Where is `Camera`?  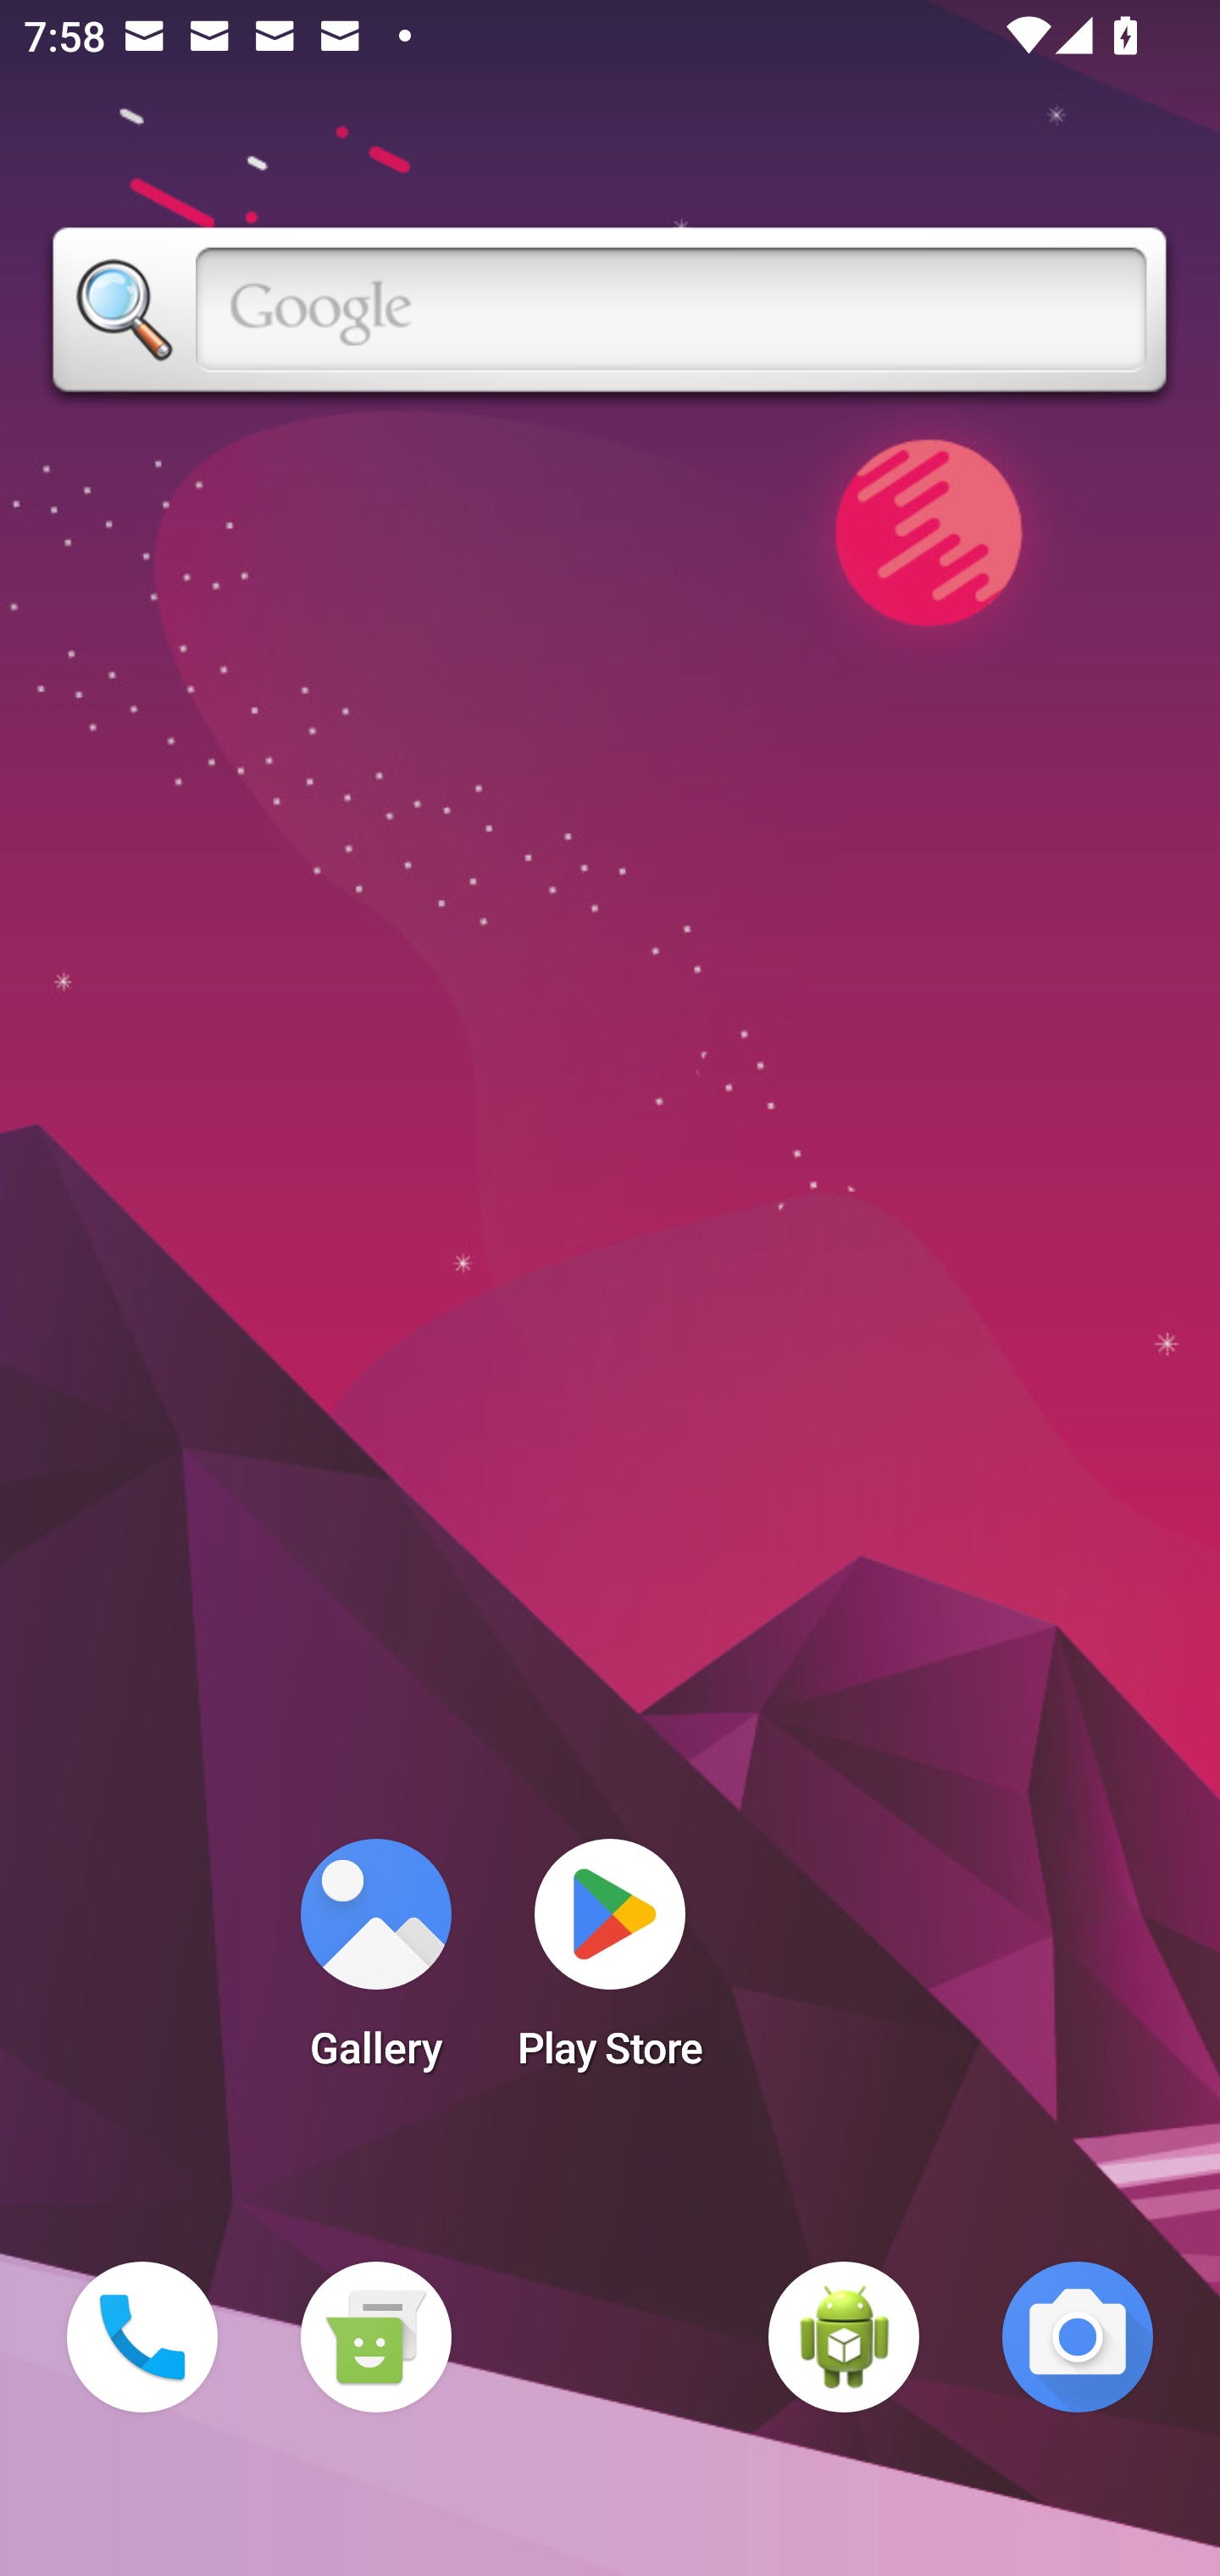 Camera is located at coordinates (1078, 2337).